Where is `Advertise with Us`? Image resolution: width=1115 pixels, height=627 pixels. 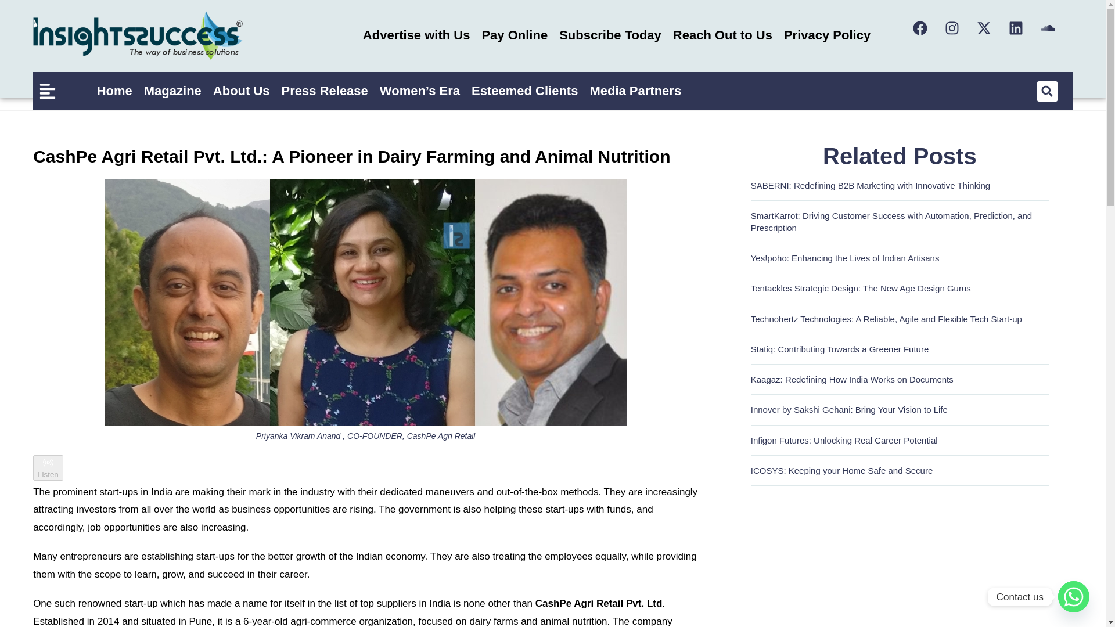
Advertise with Us is located at coordinates (416, 35).